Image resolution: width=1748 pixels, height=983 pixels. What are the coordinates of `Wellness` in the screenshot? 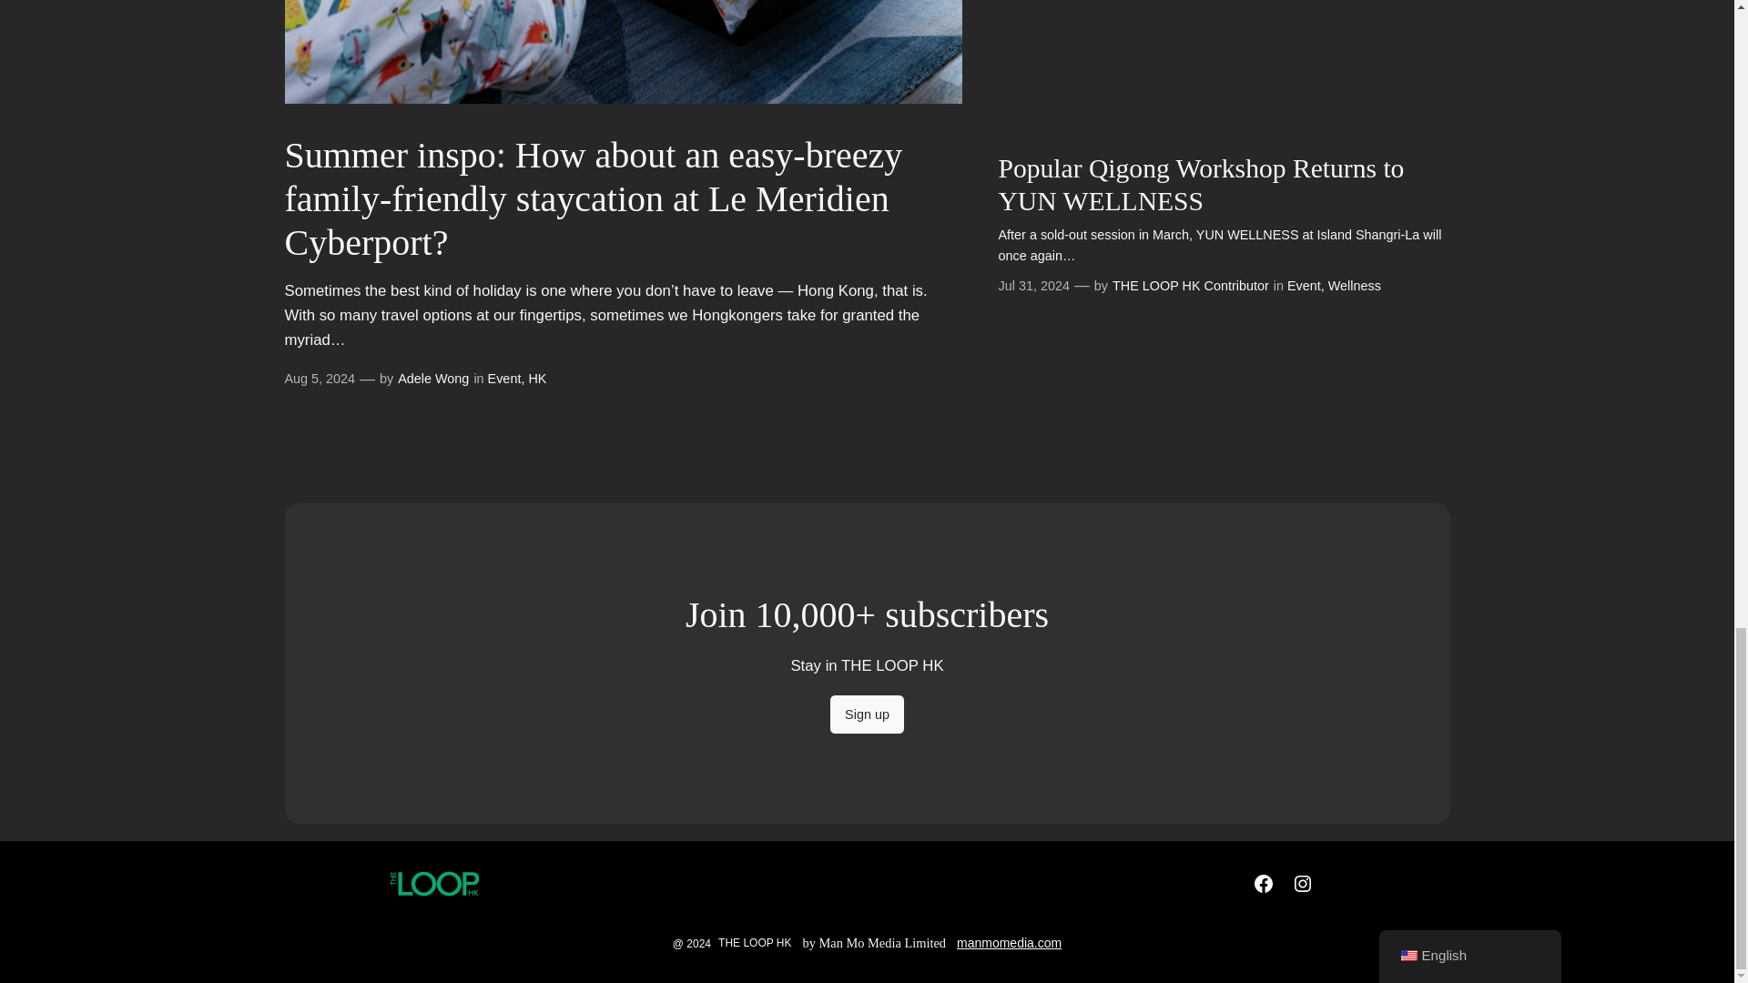 It's located at (1355, 285).